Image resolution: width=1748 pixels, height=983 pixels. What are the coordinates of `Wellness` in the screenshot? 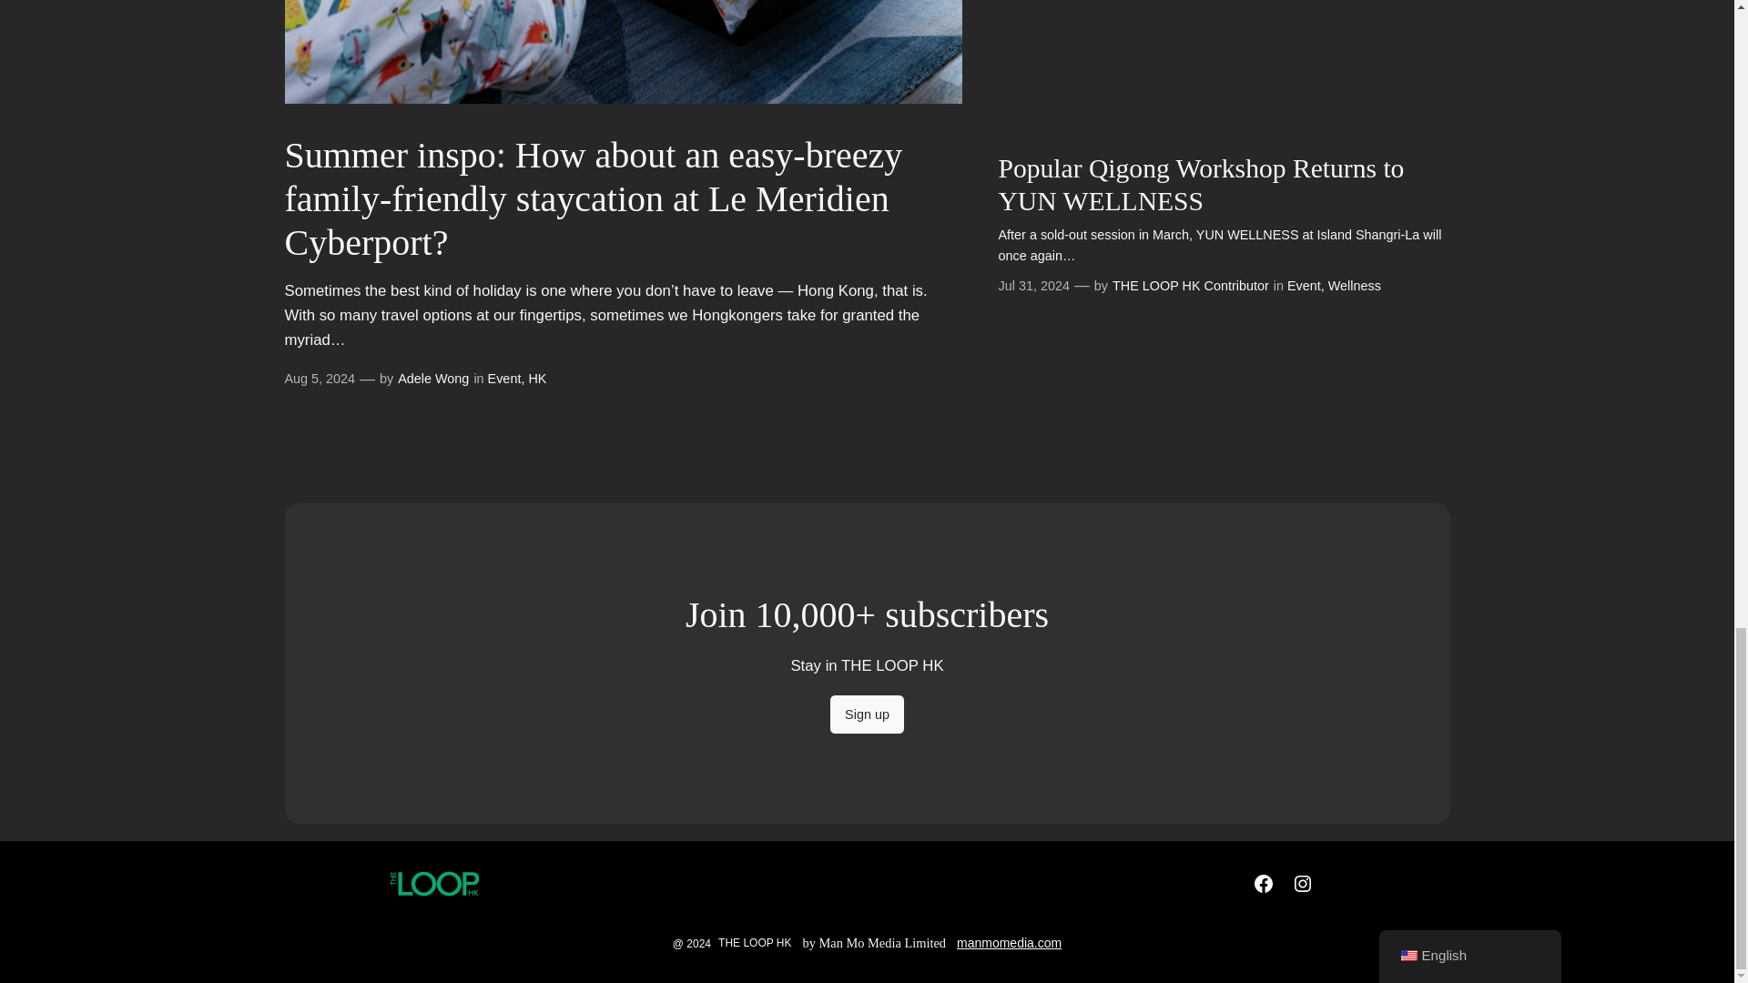 It's located at (1355, 285).